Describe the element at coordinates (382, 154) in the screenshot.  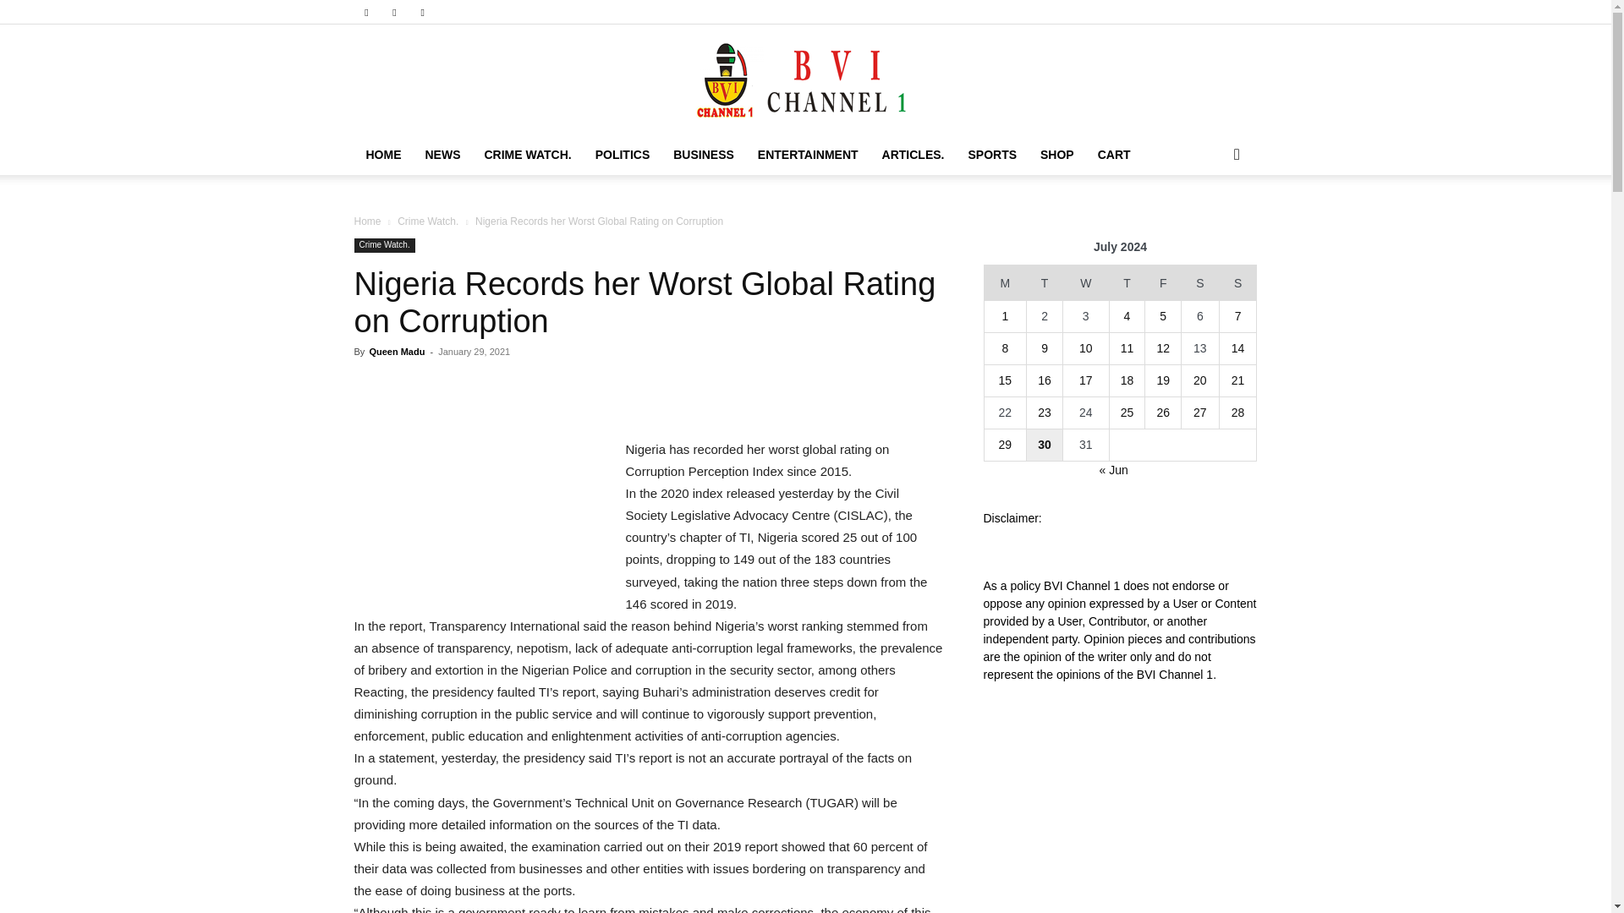
I see `HOME` at that location.